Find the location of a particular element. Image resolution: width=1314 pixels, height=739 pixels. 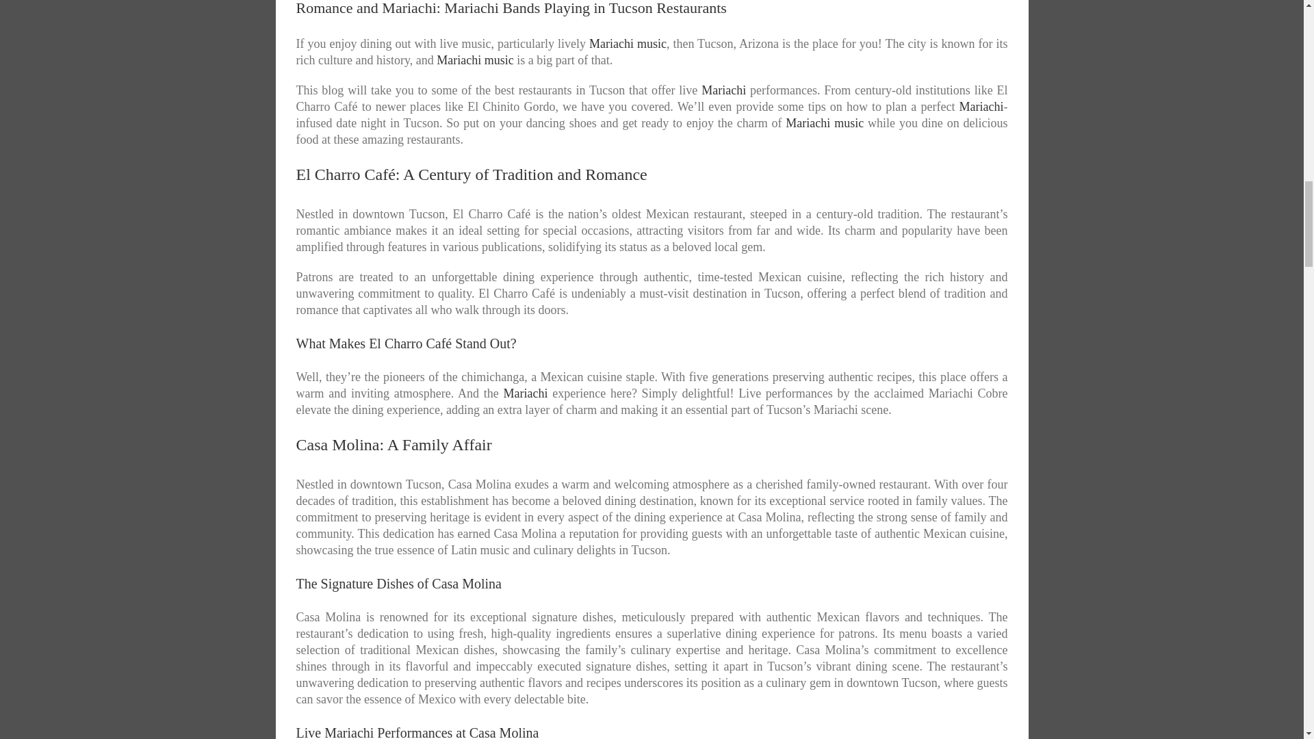

Mariachi music is located at coordinates (627, 44).